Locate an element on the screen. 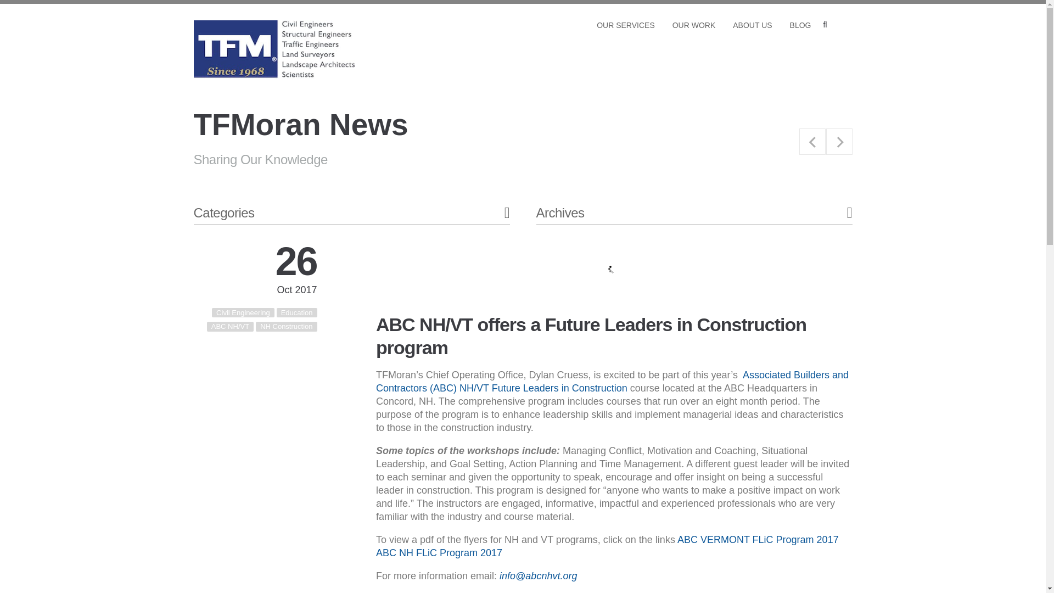 This screenshot has width=1054, height=593. The Bedford Bulletin features Kids Safety Day is located at coordinates (812, 142).